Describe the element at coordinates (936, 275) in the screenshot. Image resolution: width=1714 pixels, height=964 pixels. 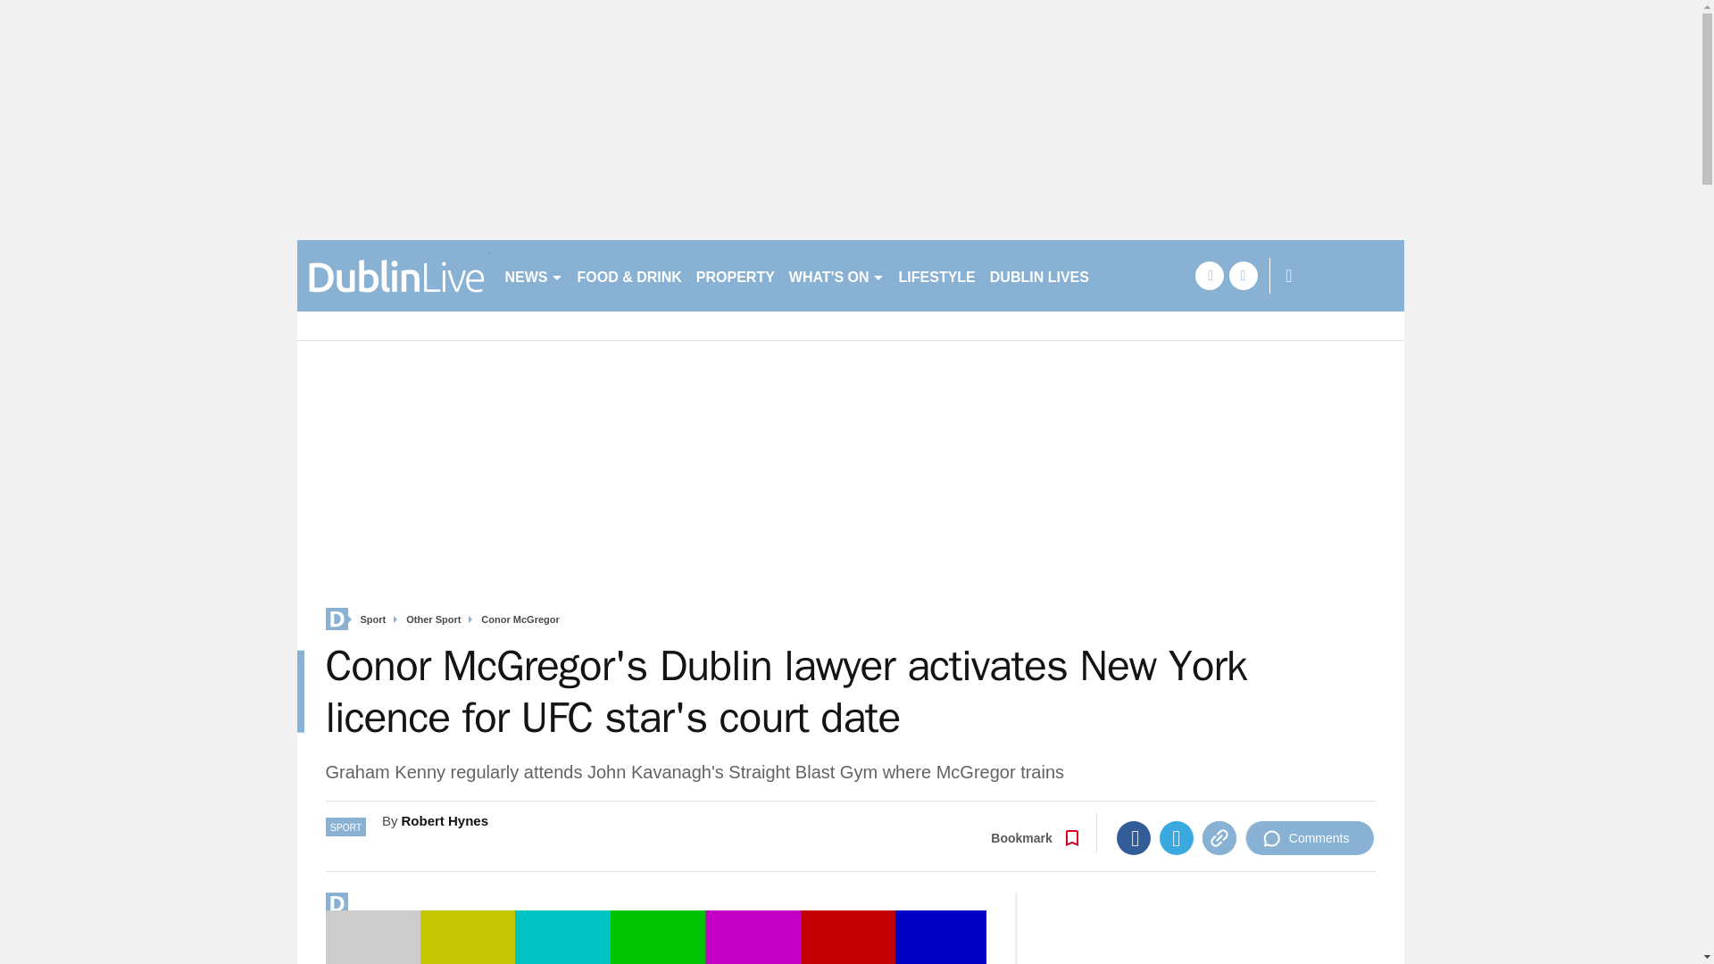
I see `LIFESTYLE` at that location.